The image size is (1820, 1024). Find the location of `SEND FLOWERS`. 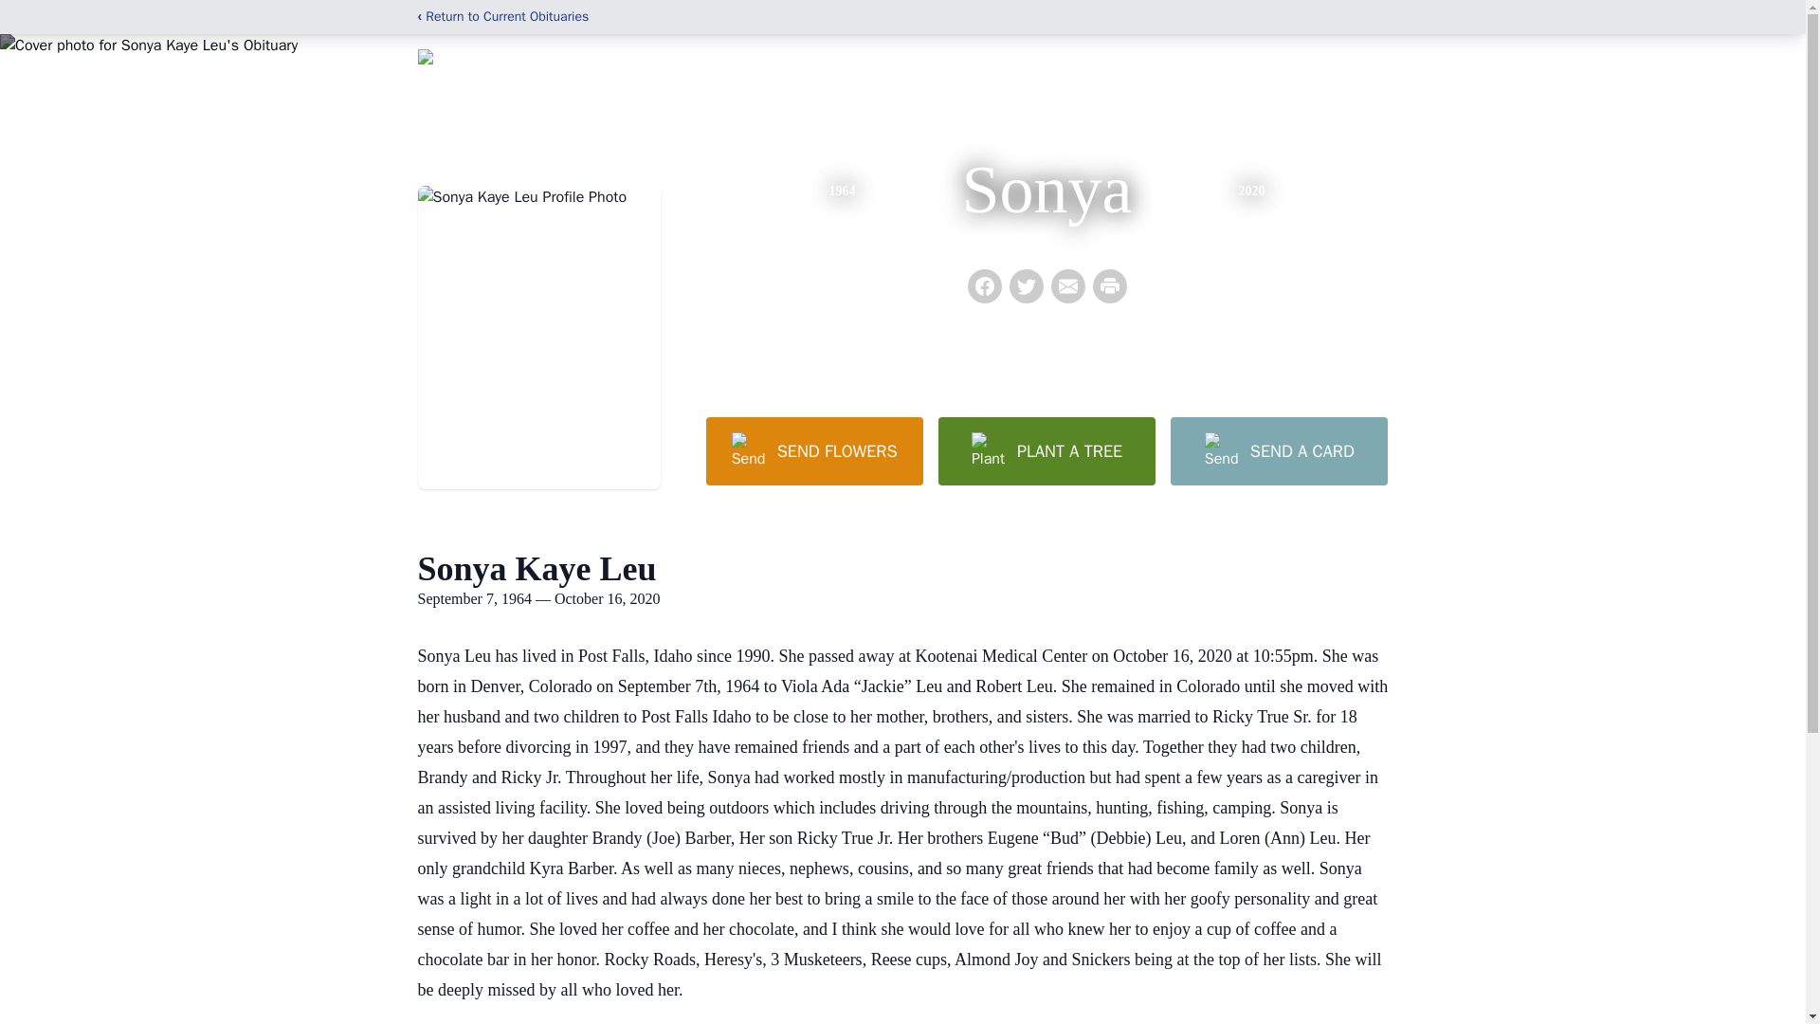

SEND FLOWERS is located at coordinates (813, 450).